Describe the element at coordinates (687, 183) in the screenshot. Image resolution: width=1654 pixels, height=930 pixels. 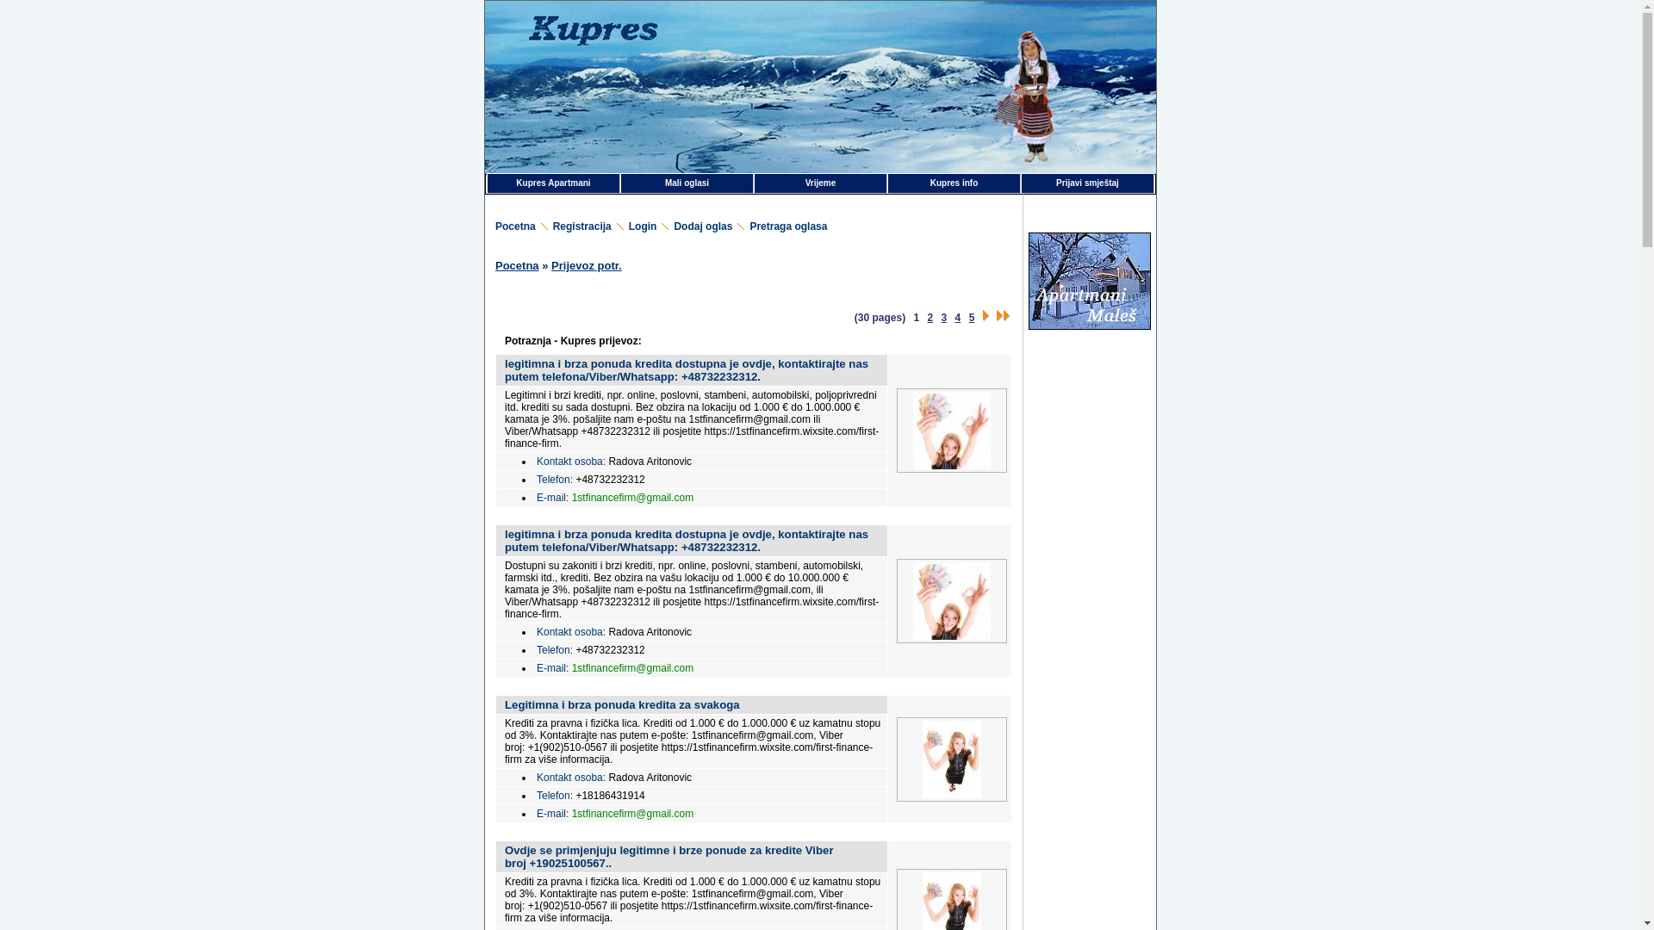
I see `Mali oglasi` at that location.